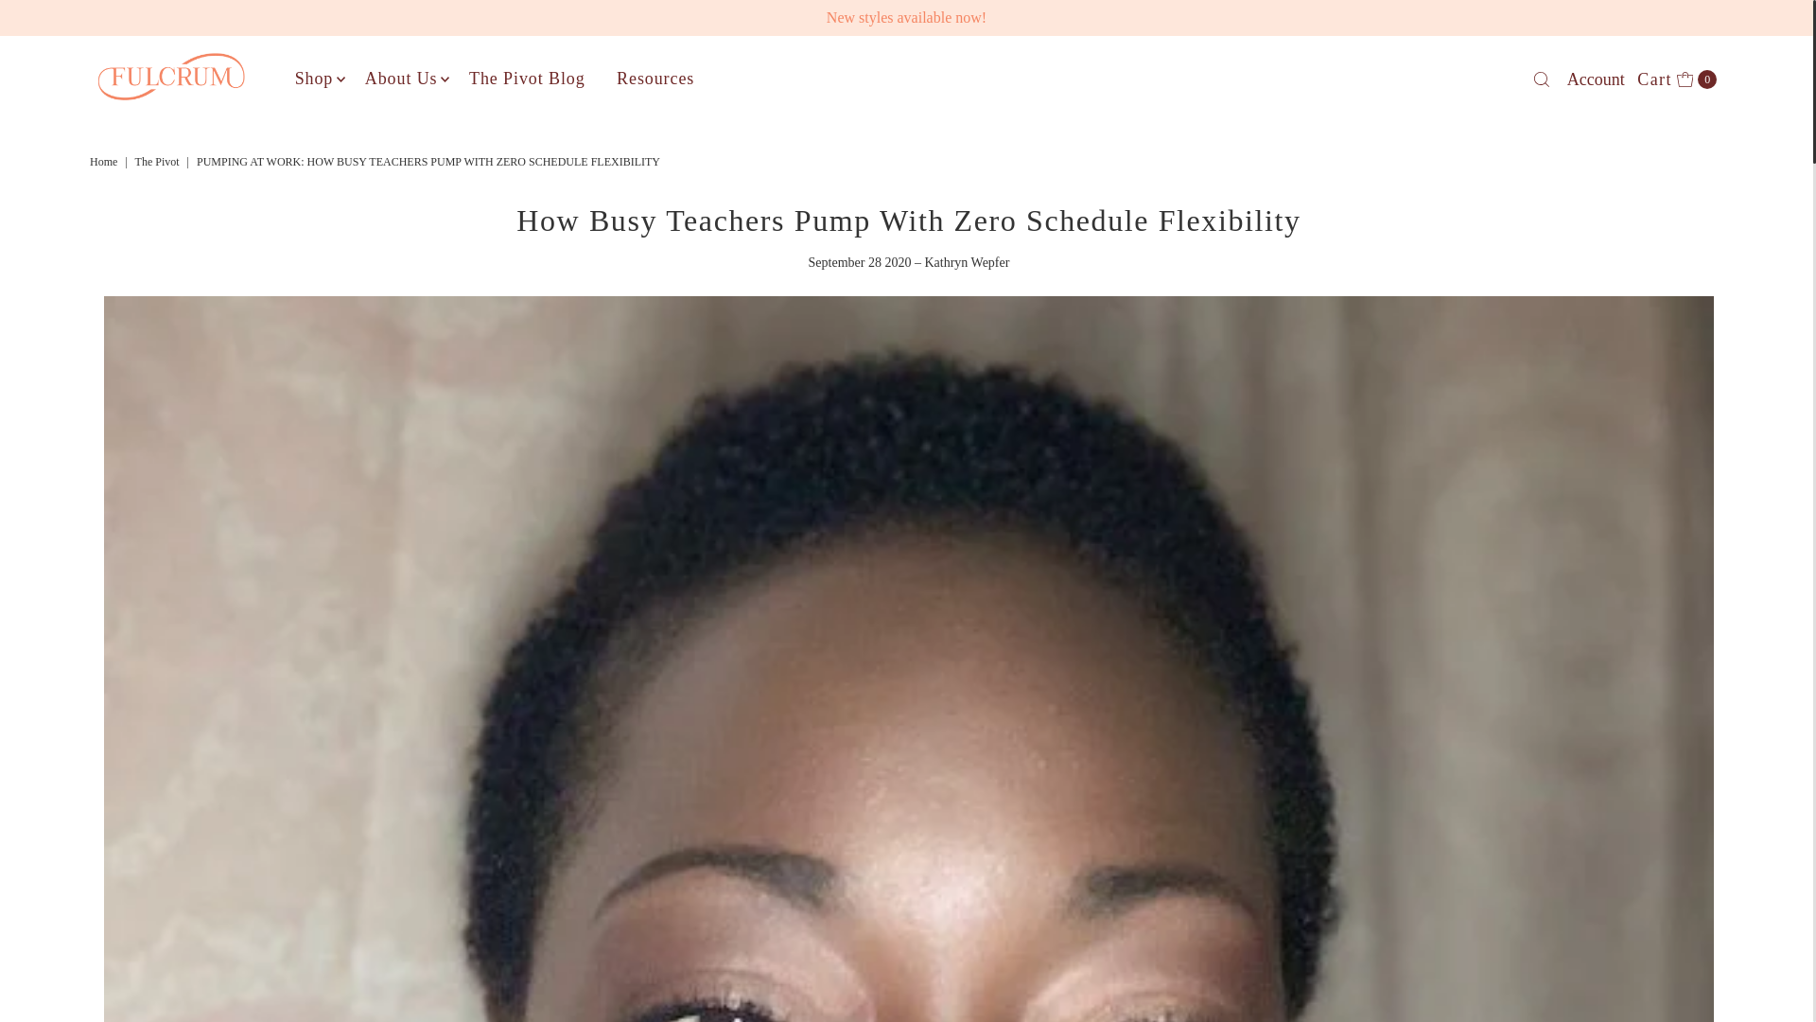 The height and width of the screenshot is (1022, 1816). What do you see at coordinates (159, 162) in the screenshot?
I see `Home` at bounding box center [159, 162].